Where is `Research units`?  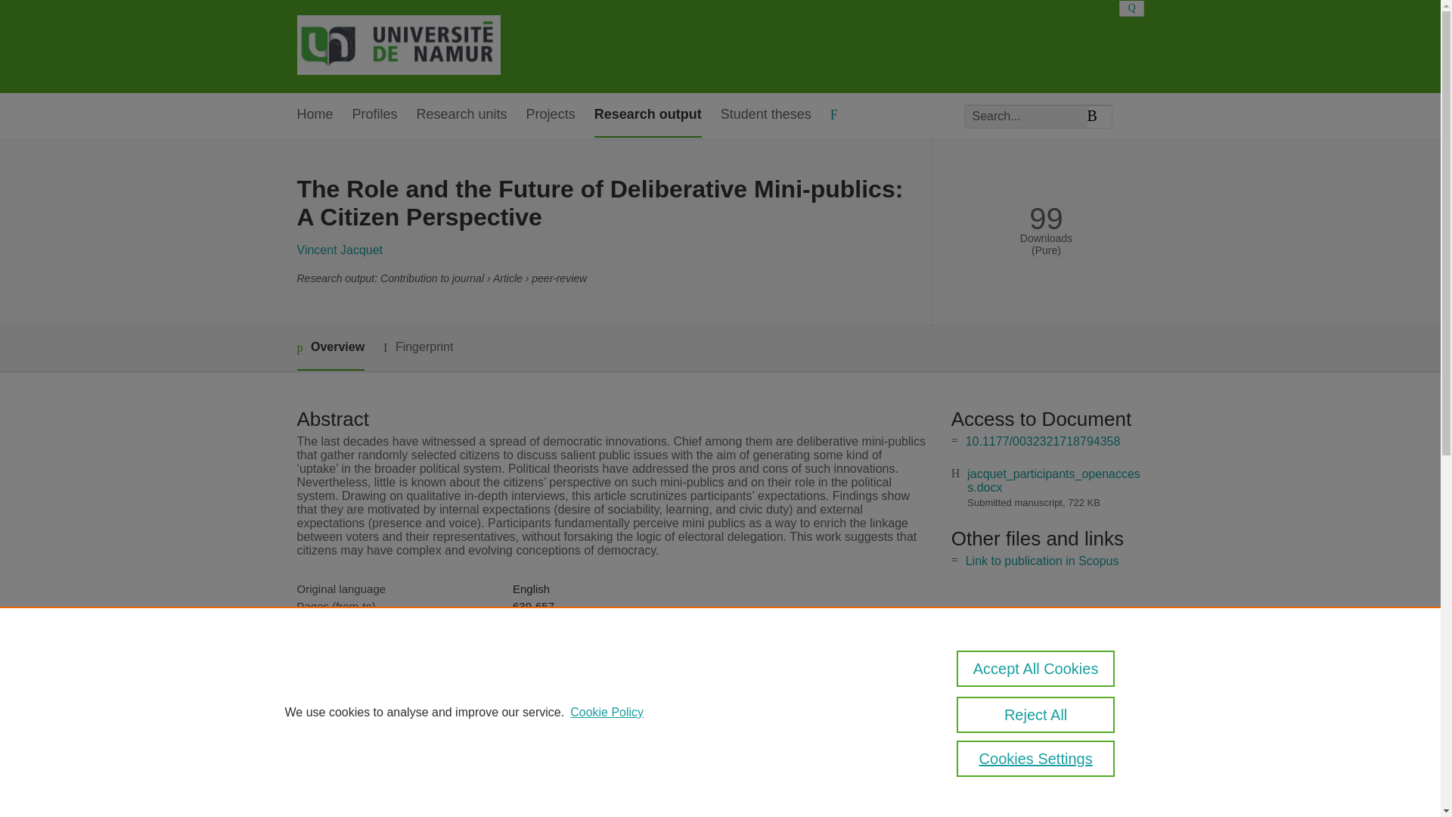
Research units is located at coordinates (461, 115).